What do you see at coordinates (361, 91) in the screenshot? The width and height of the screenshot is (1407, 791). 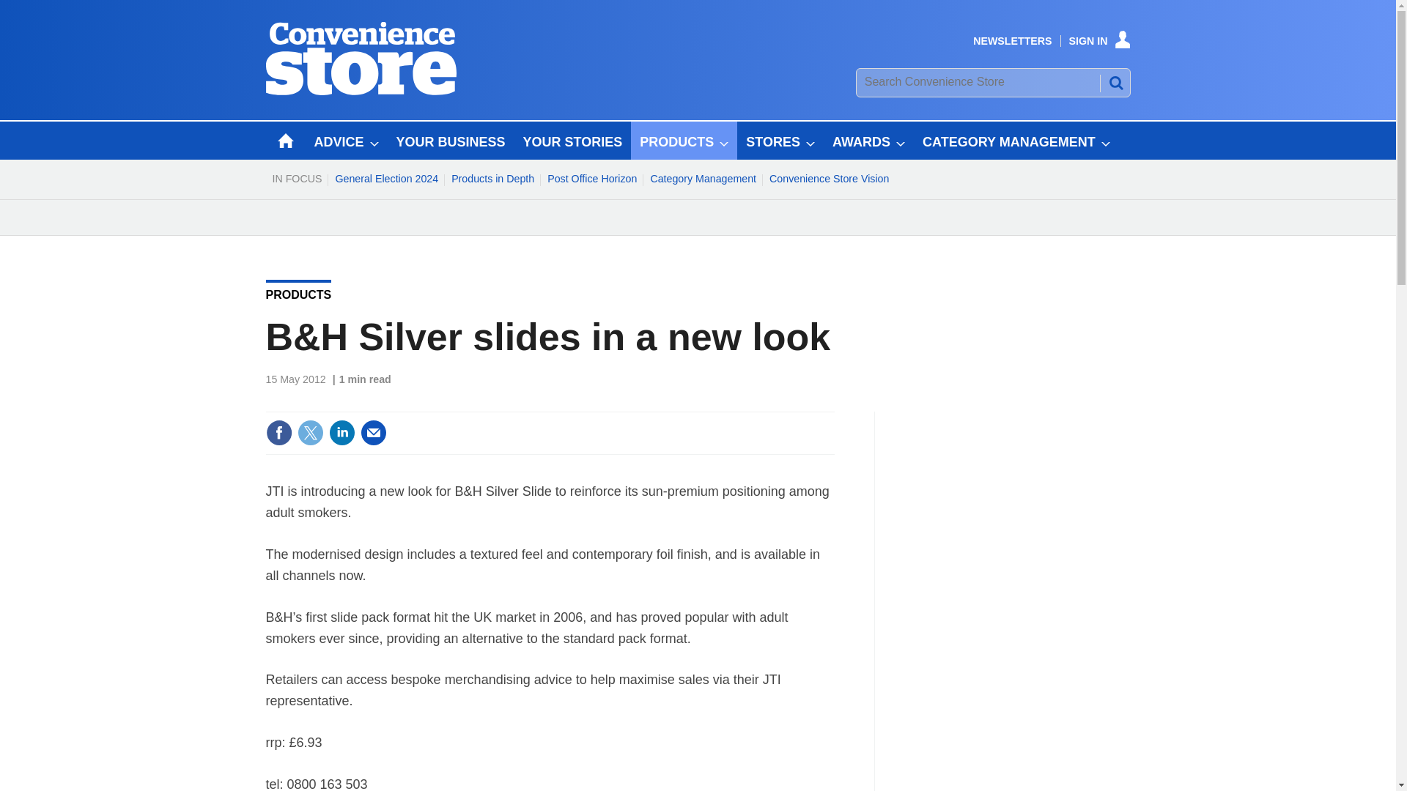 I see `Site name` at bounding box center [361, 91].